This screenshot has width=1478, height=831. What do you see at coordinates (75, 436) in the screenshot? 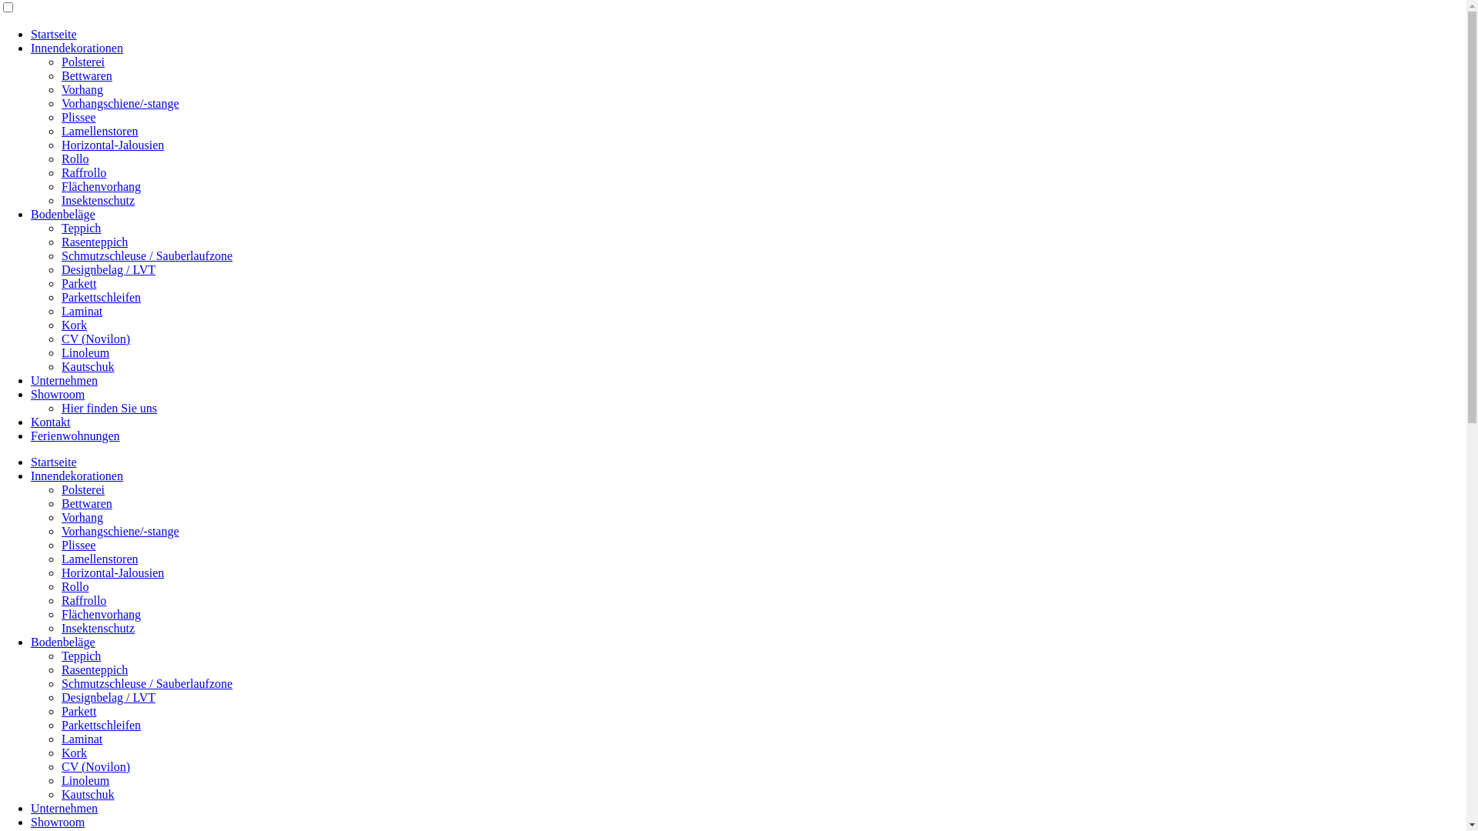
I see `Ferienwohnungen` at bounding box center [75, 436].